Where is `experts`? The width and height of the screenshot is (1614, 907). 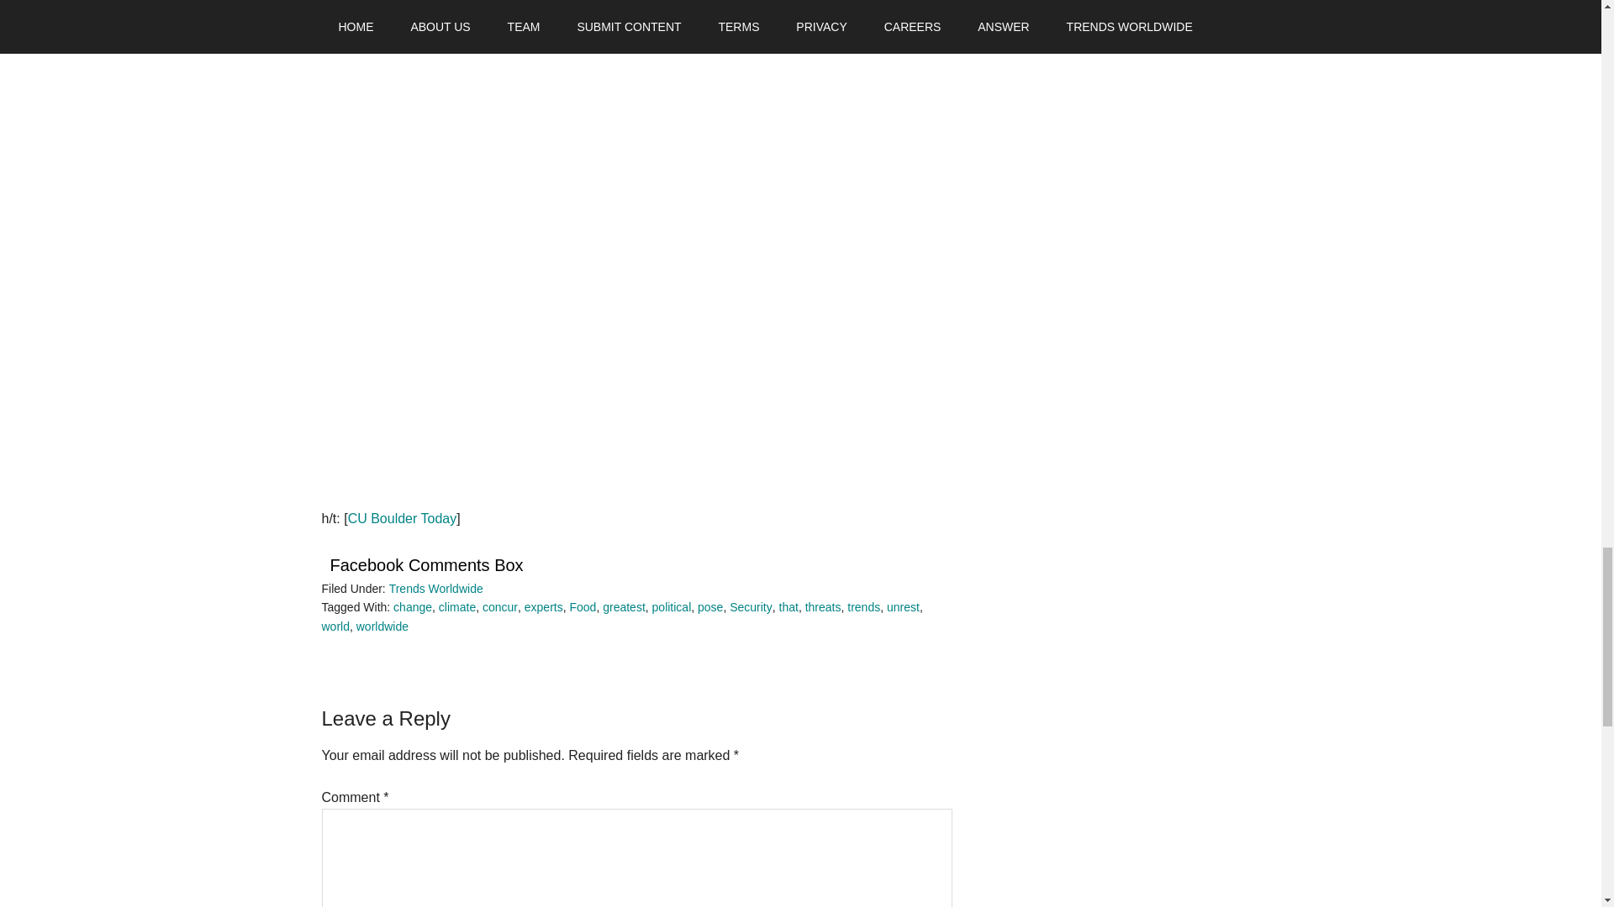 experts is located at coordinates (544, 606).